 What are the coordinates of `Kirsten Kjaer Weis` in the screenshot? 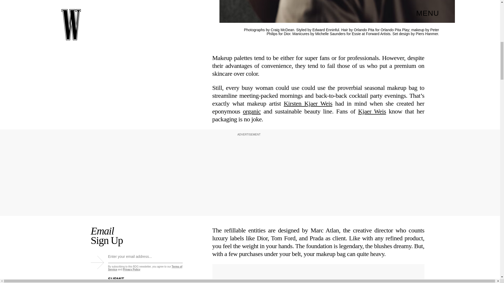 It's located at (308, 104).